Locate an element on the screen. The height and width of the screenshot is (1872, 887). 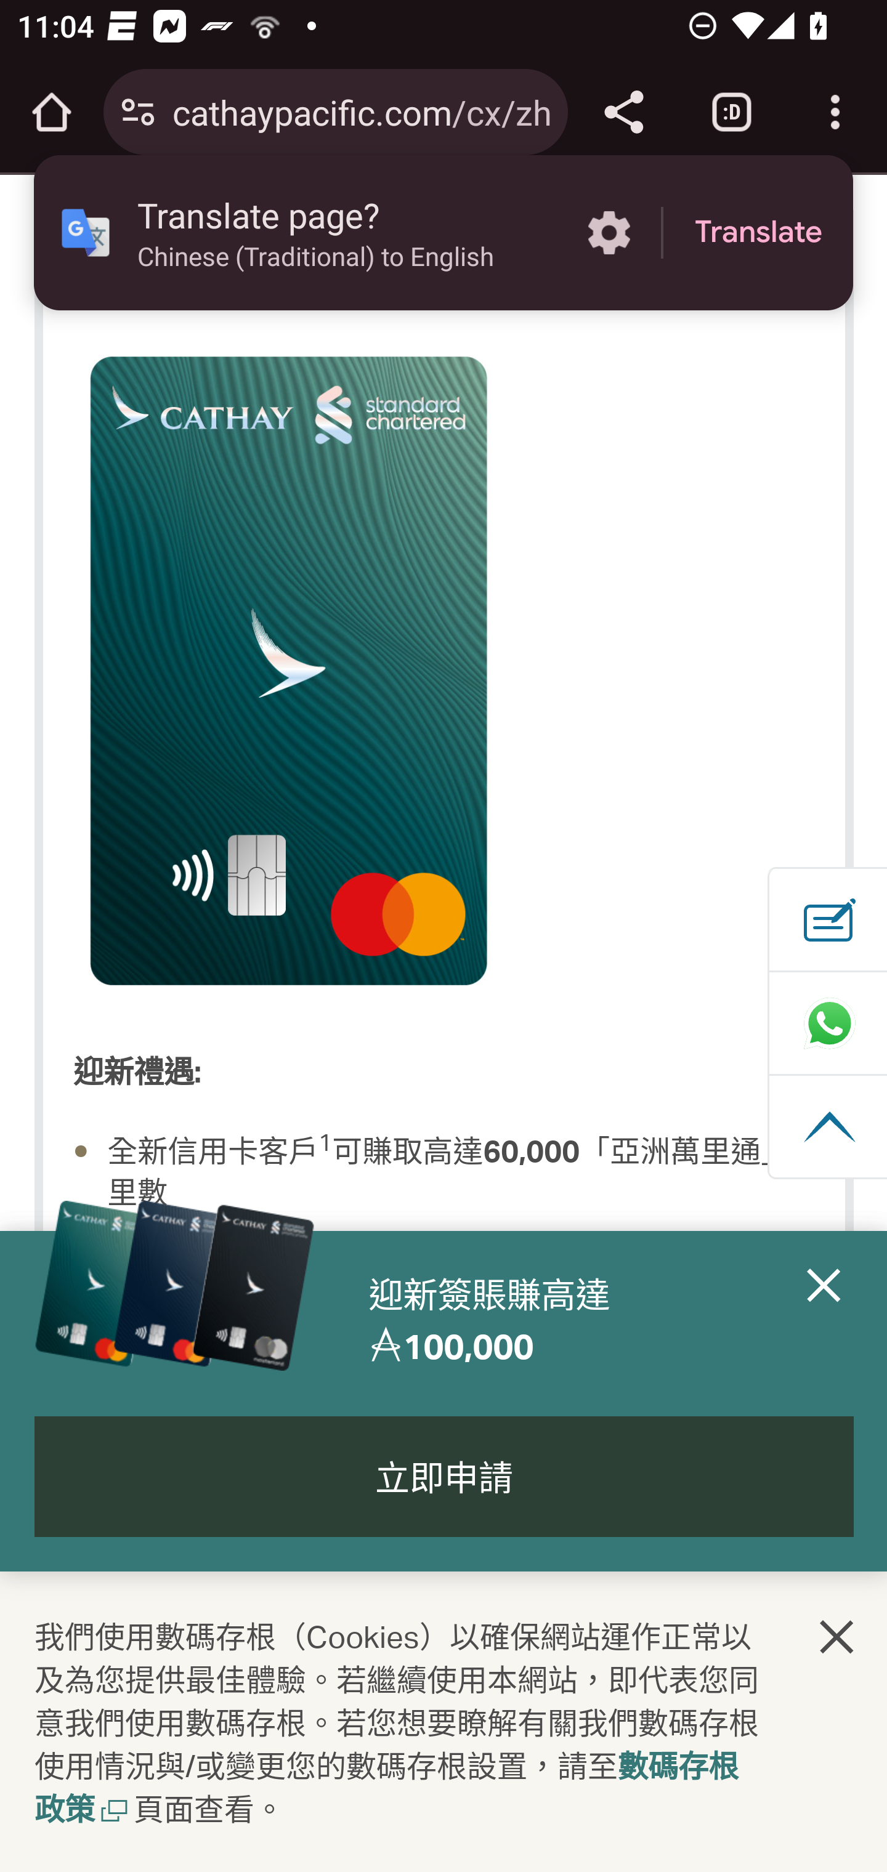
數碼存根政策, 在新窗口中打开 數碼存根政策 開啟新視窗 is located at coordinates (387, 1789).